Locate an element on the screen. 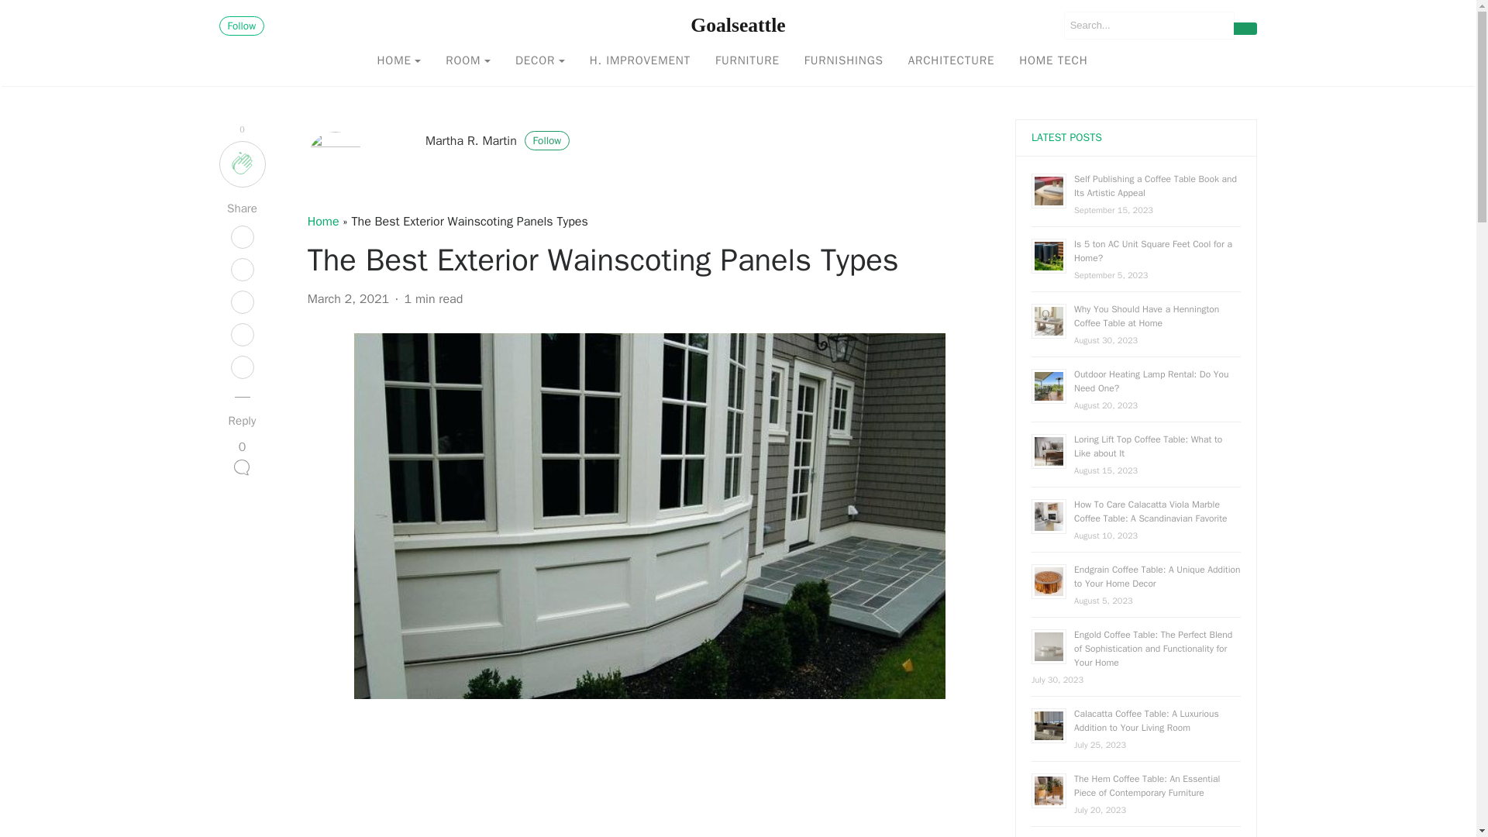 Image resolution: width=1488 pixels, height=837 pixels. Home is located at coordinates (323, 222).